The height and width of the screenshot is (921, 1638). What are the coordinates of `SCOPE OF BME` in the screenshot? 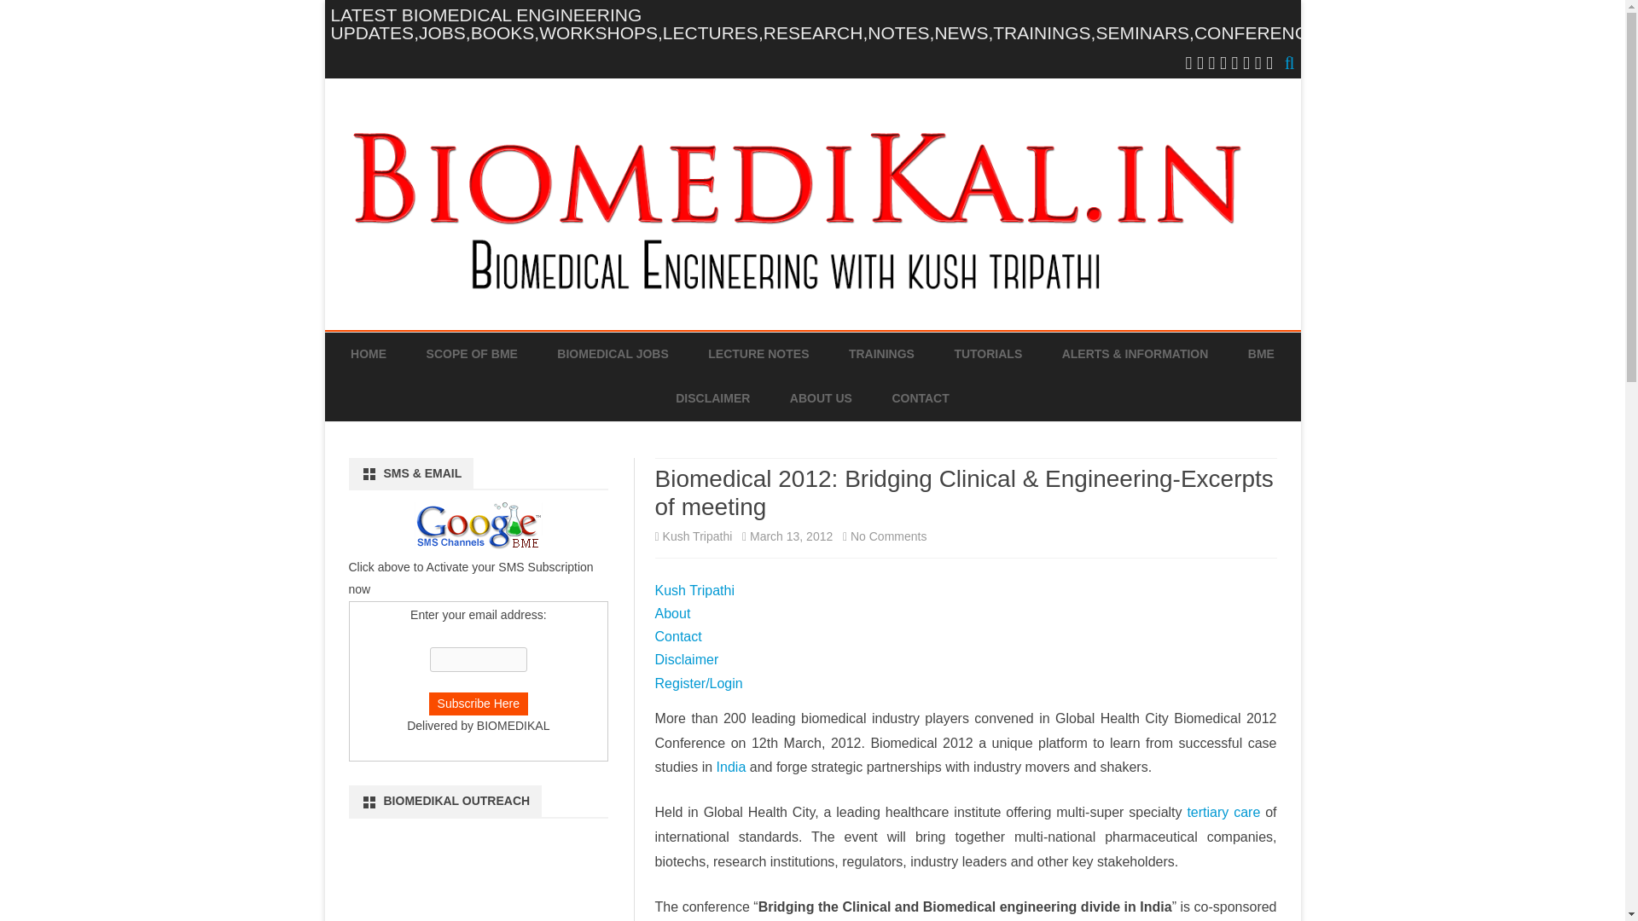 It's located at (471, 354).